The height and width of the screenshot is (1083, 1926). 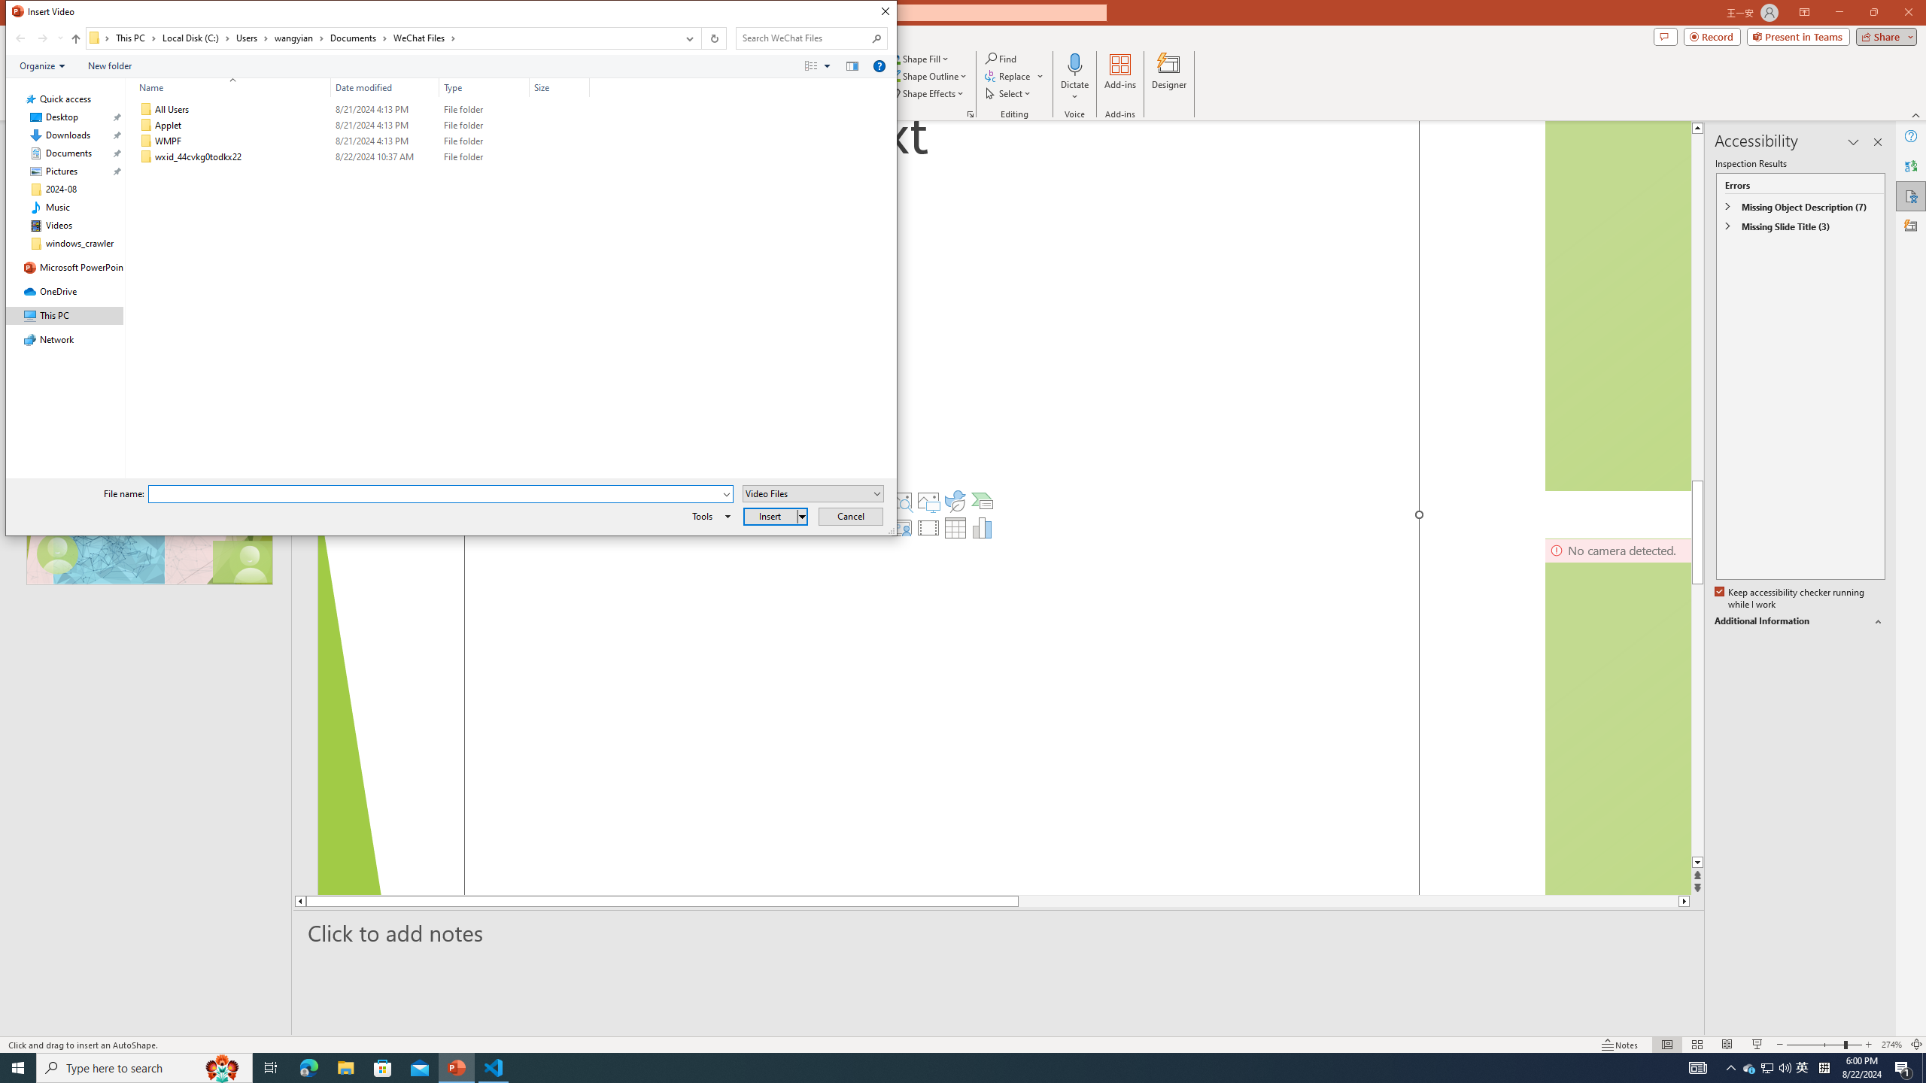 What do you see at coordinates (879, 65) in the screenshot?
I see `&Help` at bounding box center [879, 65].